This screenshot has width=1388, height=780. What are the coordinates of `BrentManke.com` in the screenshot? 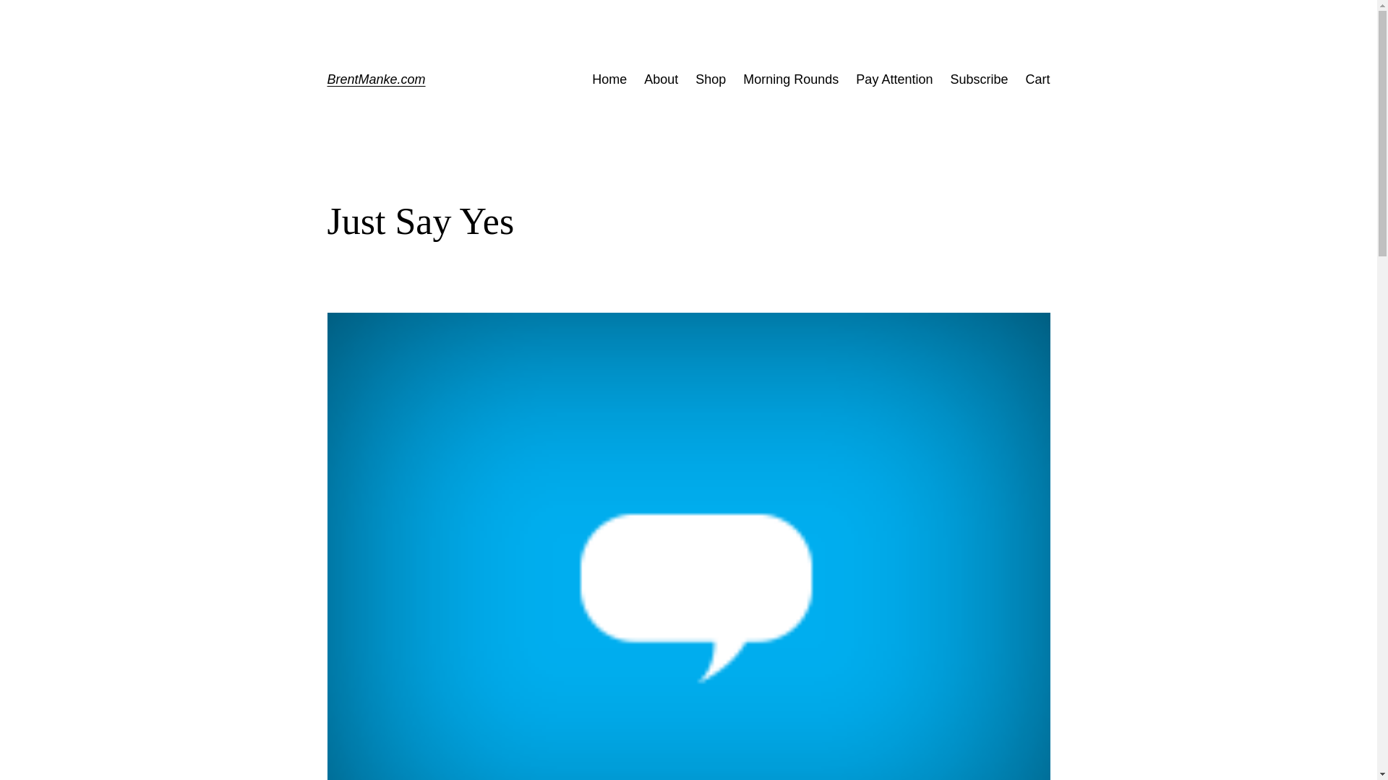 It's located at (375, 79).